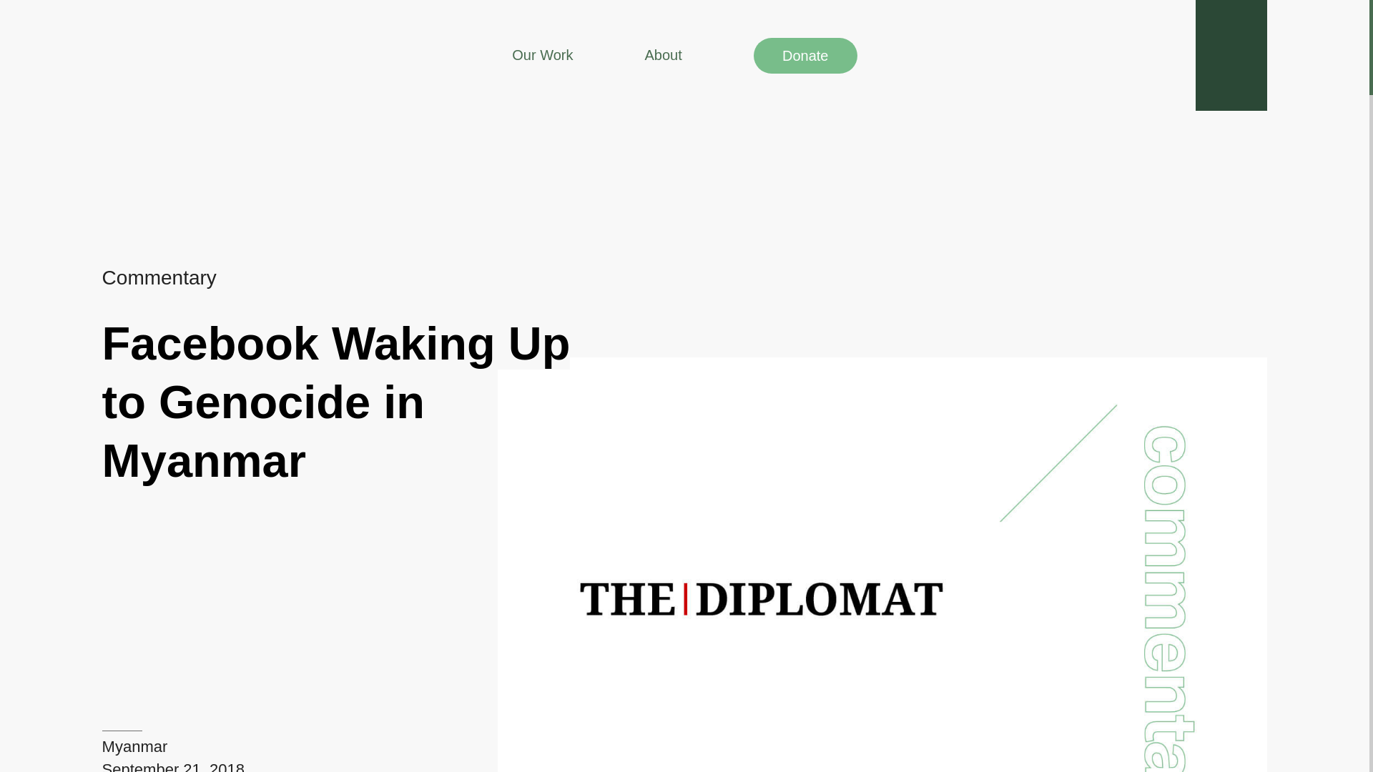 The image size is (1373, 772). Describe the element at coordinates (662, 54) in the screenshot. I see `About` at that location.